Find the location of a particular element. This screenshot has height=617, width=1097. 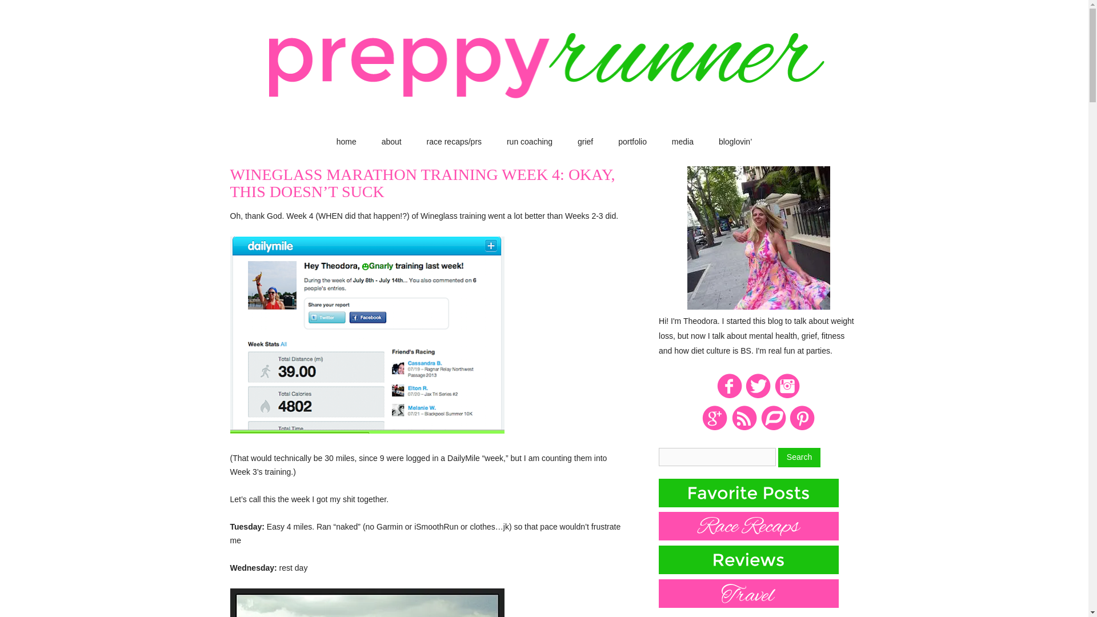

media is located at coordinates (682, 142).